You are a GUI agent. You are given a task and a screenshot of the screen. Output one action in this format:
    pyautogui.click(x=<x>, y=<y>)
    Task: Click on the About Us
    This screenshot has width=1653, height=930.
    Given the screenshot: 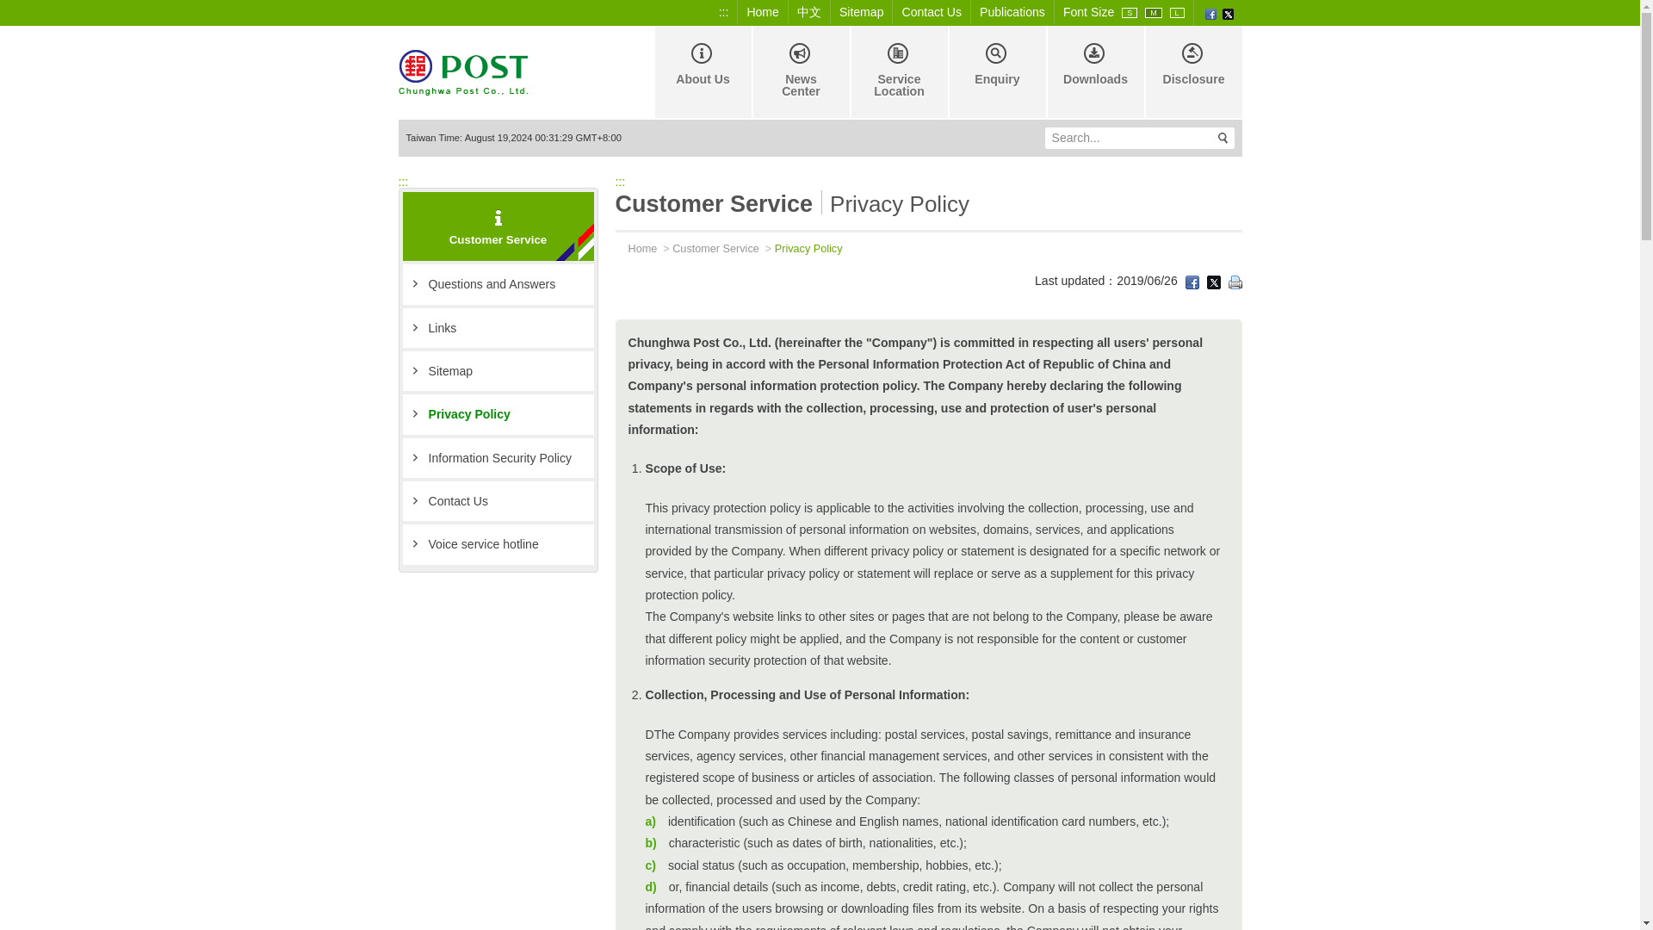 What is the action you would take?
    pyautogui.click(x=701, y=72)
    